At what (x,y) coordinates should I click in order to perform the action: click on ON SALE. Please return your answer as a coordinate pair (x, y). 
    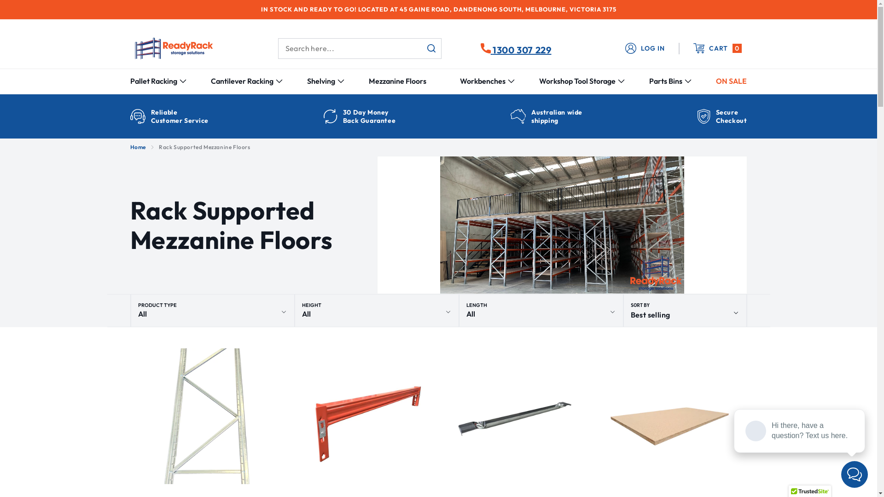
    Looking at the image, I should click on (731, 81).